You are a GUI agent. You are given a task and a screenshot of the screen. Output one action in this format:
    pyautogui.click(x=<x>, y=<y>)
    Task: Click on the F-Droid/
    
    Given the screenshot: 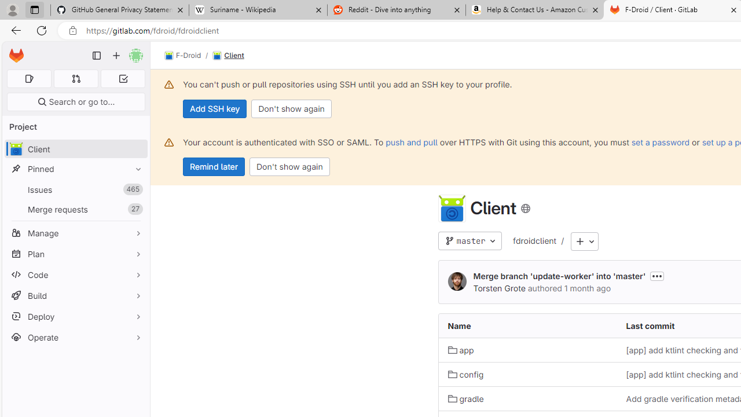 What is the action you would take?
    pyautogui.click(x=189, y=56)
    